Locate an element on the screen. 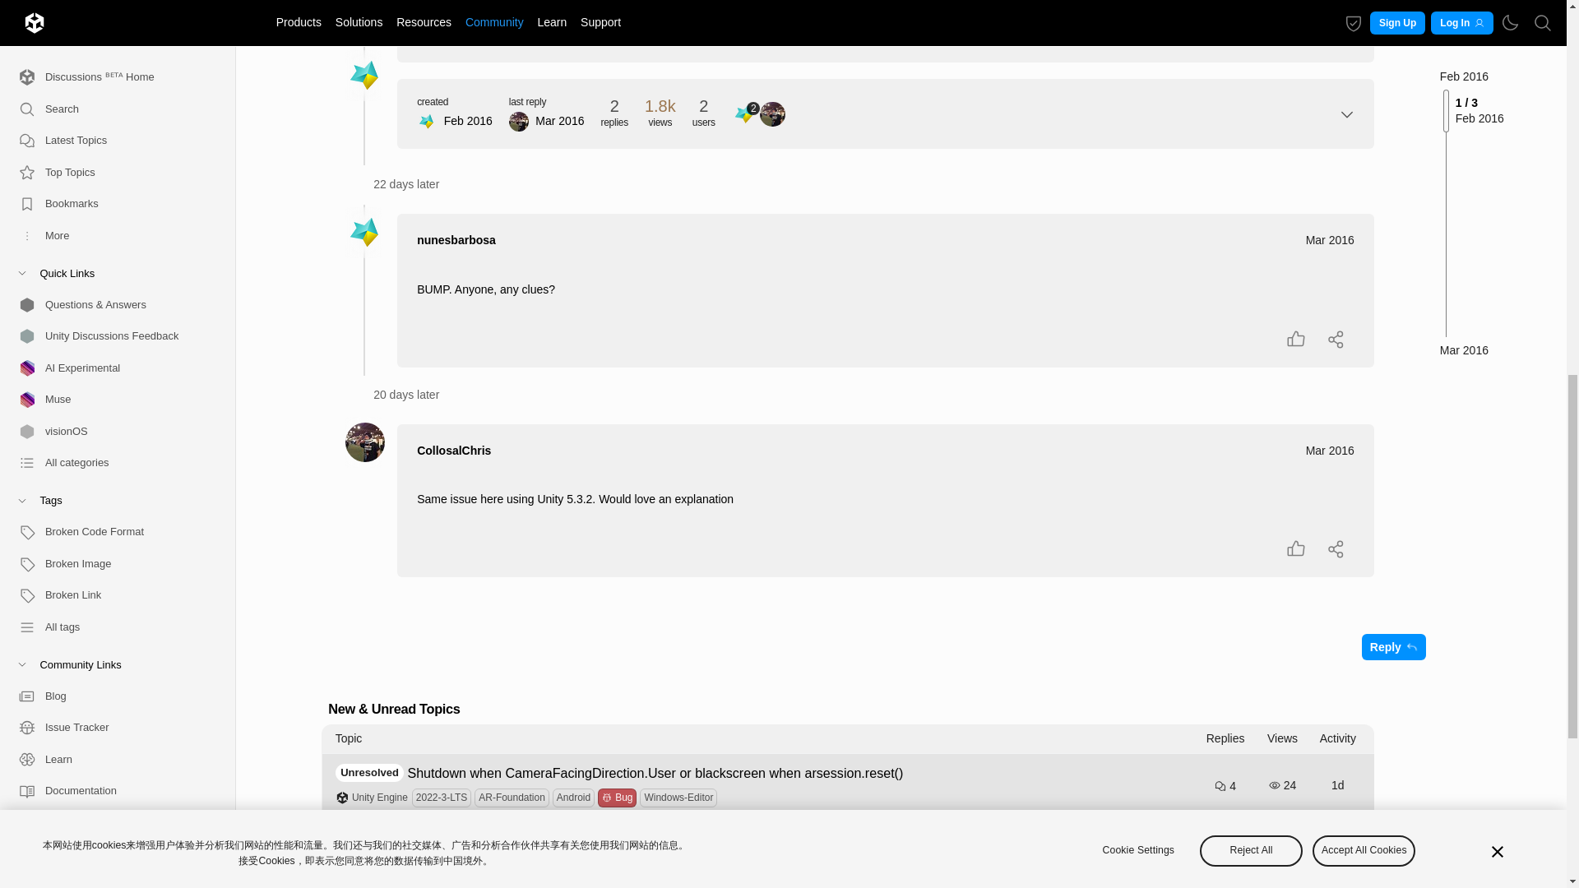 This screenshot has height=888, width=1579. Events is located at coordinates (111, 61).